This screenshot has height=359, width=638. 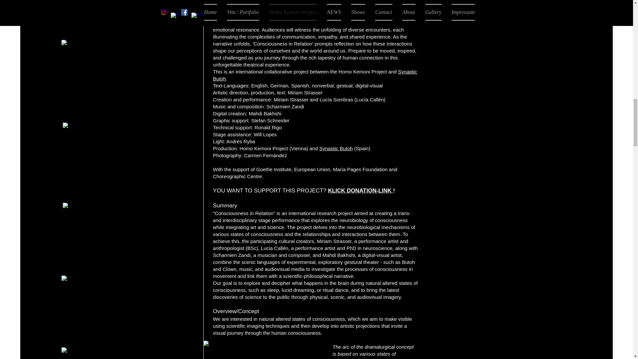 I want to click on KLICK DONATION-LINK !, so click(x=361, y=190).